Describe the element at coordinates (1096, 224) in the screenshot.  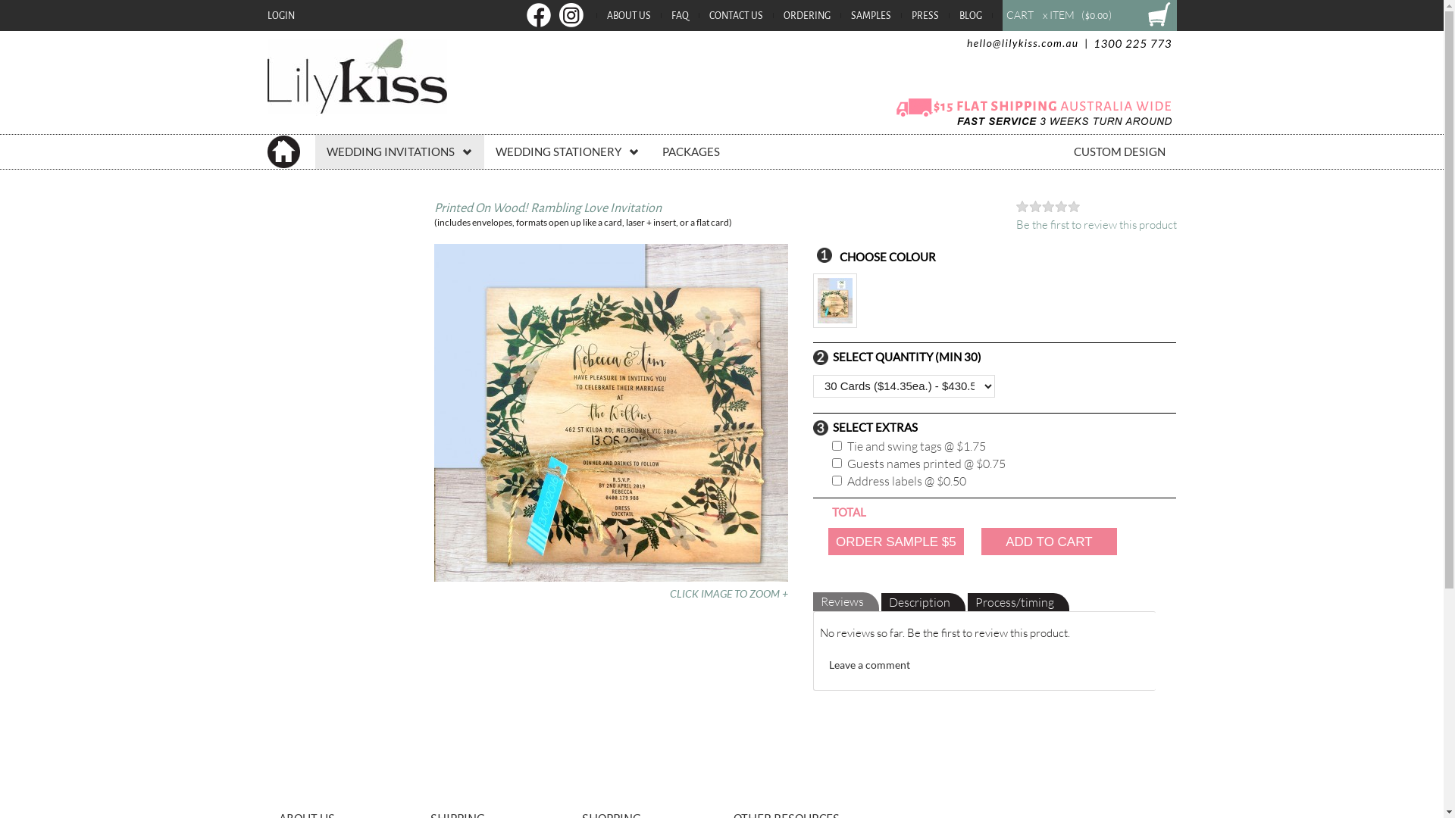
I see `Be the first to review this product` at that location.